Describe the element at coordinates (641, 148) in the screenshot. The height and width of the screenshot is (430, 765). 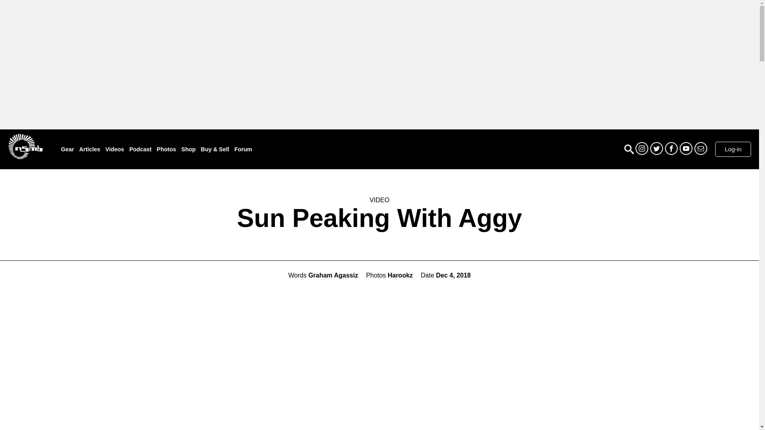
I see `Instagram` at that location.